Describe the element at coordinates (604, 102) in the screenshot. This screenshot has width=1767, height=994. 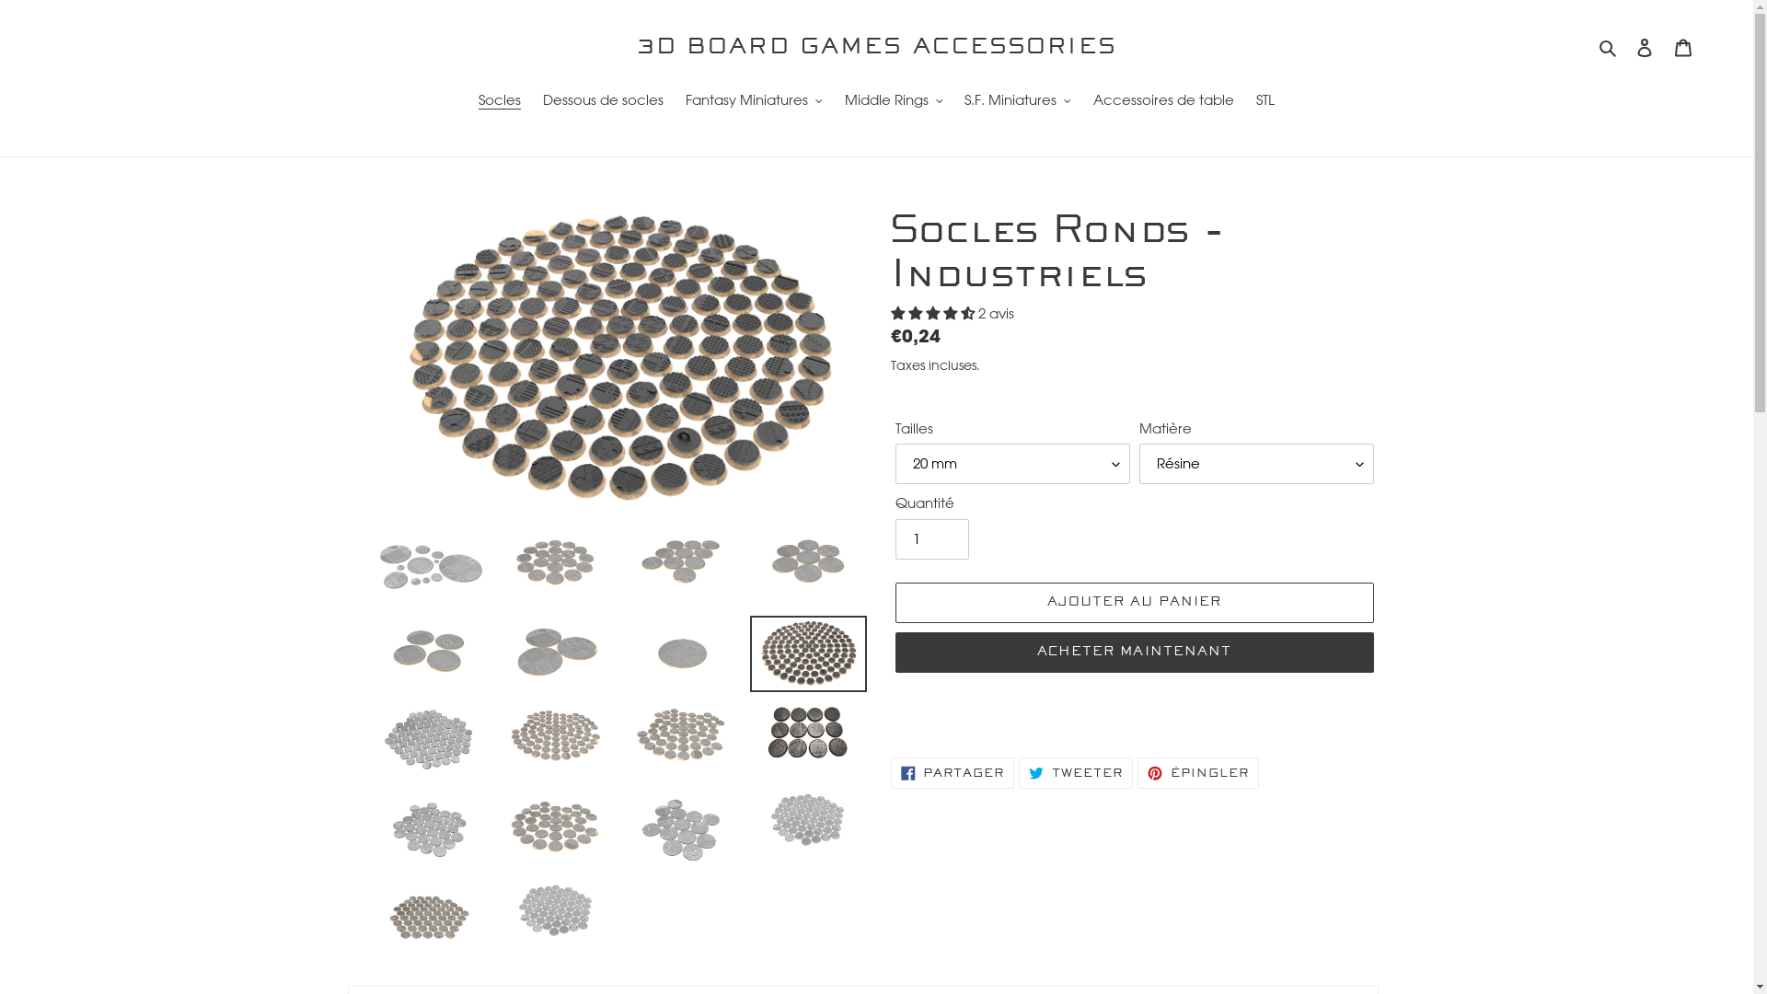
I see `Dessous de socles` at that location.